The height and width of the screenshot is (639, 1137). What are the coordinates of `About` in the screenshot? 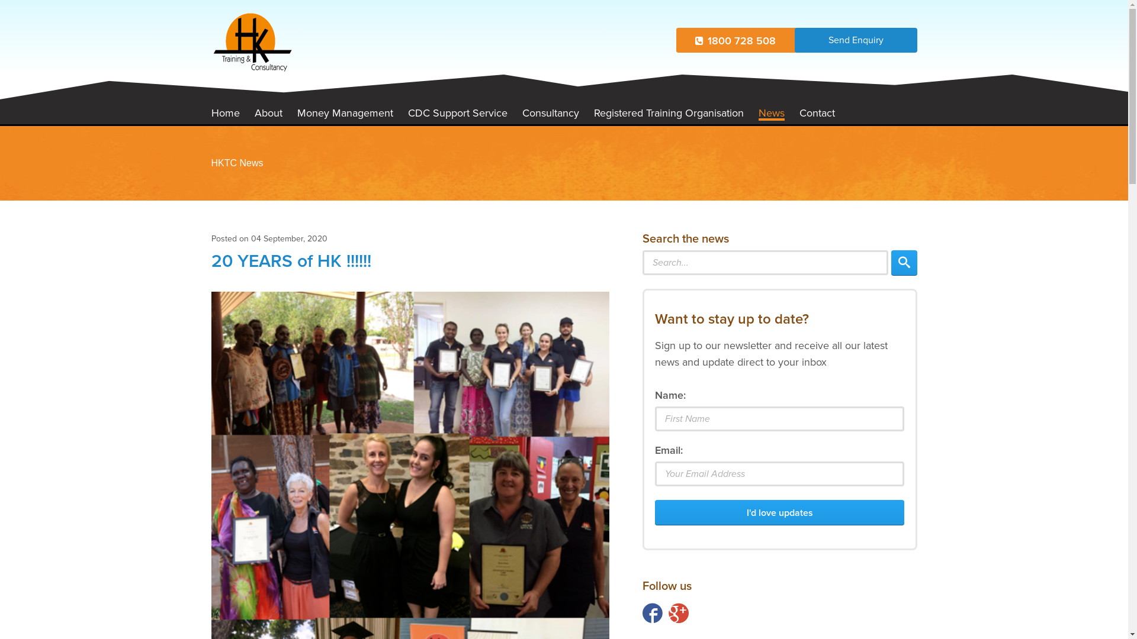 It's located at (269, 113).